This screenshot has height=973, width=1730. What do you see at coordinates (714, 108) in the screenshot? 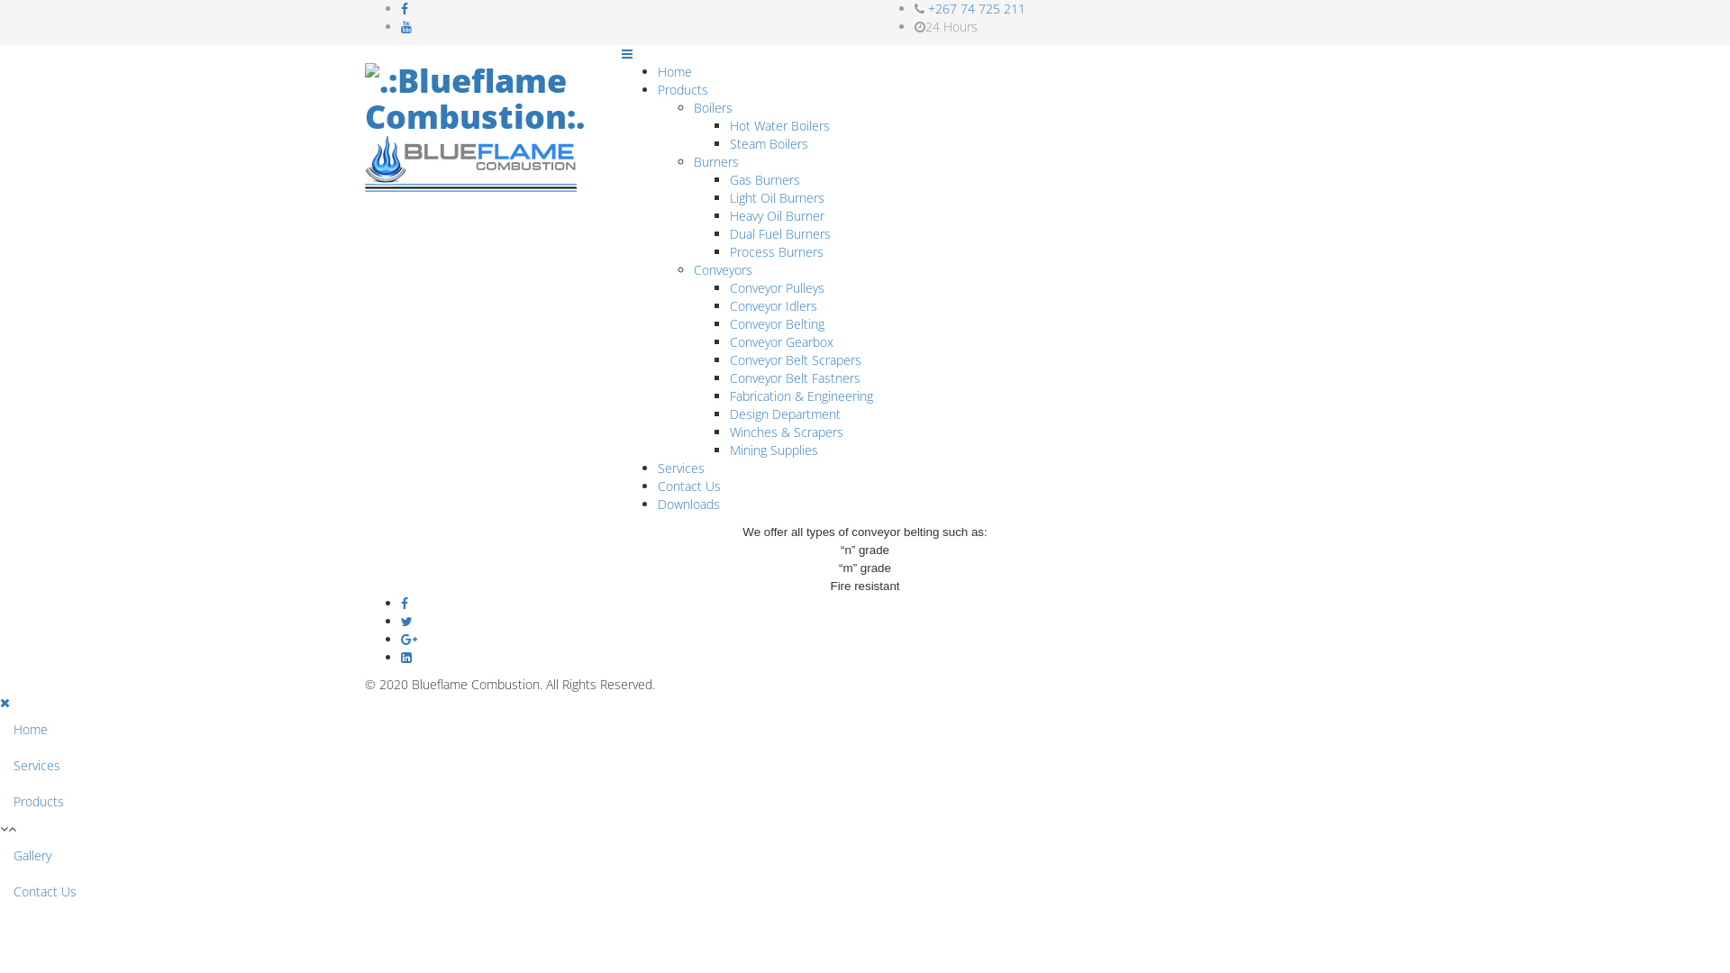
I see `Boilers` at bounding box center [714, 108].